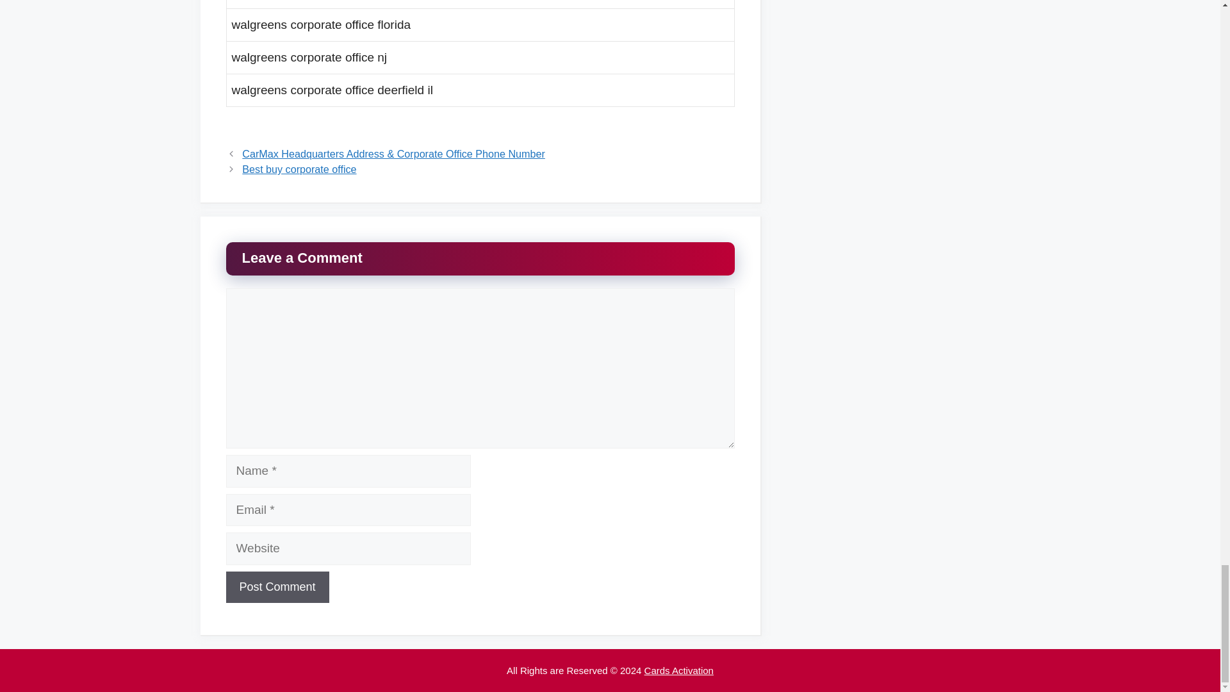 The height and width of the screenshot is (692, 1230). What do you see at coordinates (679, 670) in the screenshot?
I see `Cards Activation` at bounding box center [679, 670].